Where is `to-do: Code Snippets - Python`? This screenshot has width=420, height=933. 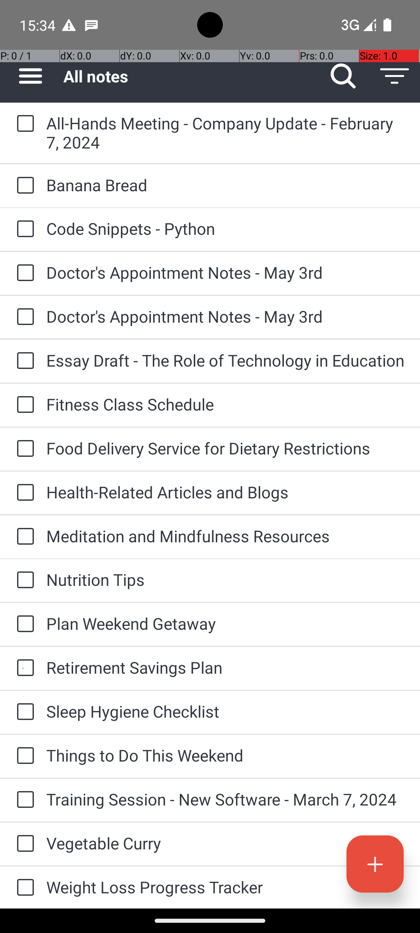 to-do: Code Snippets - Python is located at coordinates (23, 229).